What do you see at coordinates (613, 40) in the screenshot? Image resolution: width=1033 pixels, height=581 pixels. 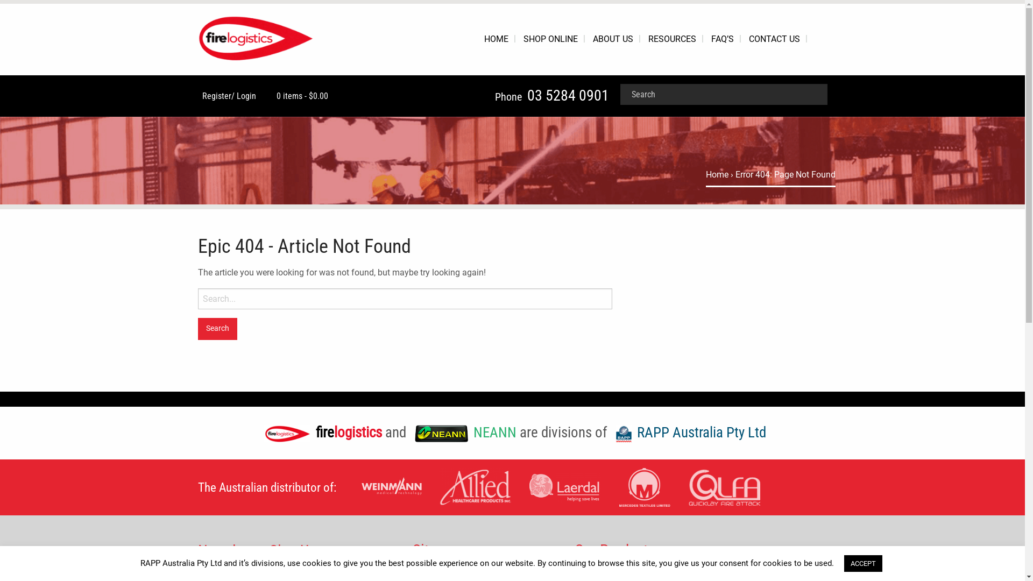 I see `ABOUT US` at bounding box center [613, 40].